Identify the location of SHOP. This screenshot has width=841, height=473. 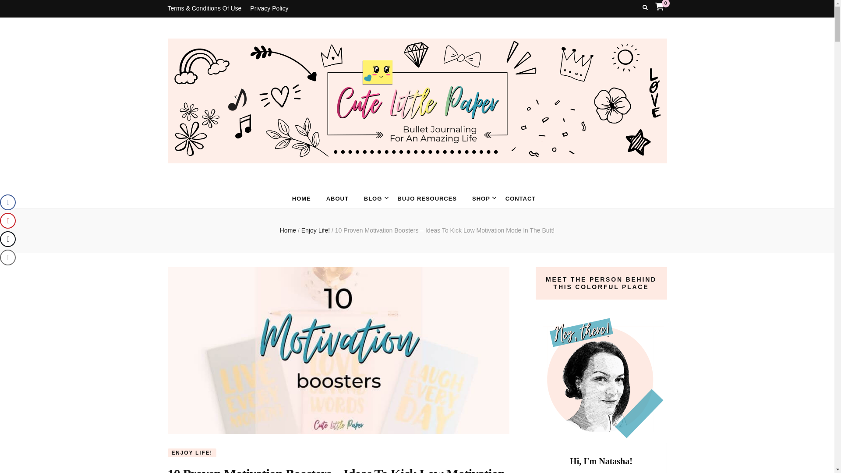
(481, 198).